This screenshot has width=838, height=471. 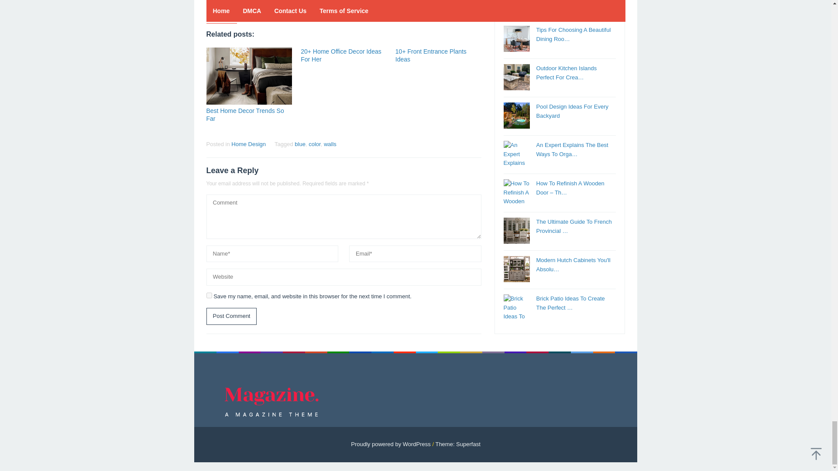 What do you see at coordinates (391, 444) in the screenshot?
I see `Proudly powered by WordPress` at bounding box center [391, 444].